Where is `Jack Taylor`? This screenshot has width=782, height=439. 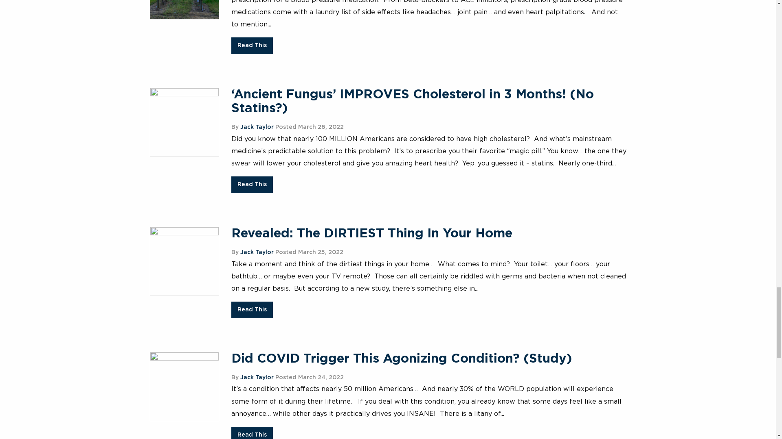 Jack Taylor is located at coordinates (257, 127).